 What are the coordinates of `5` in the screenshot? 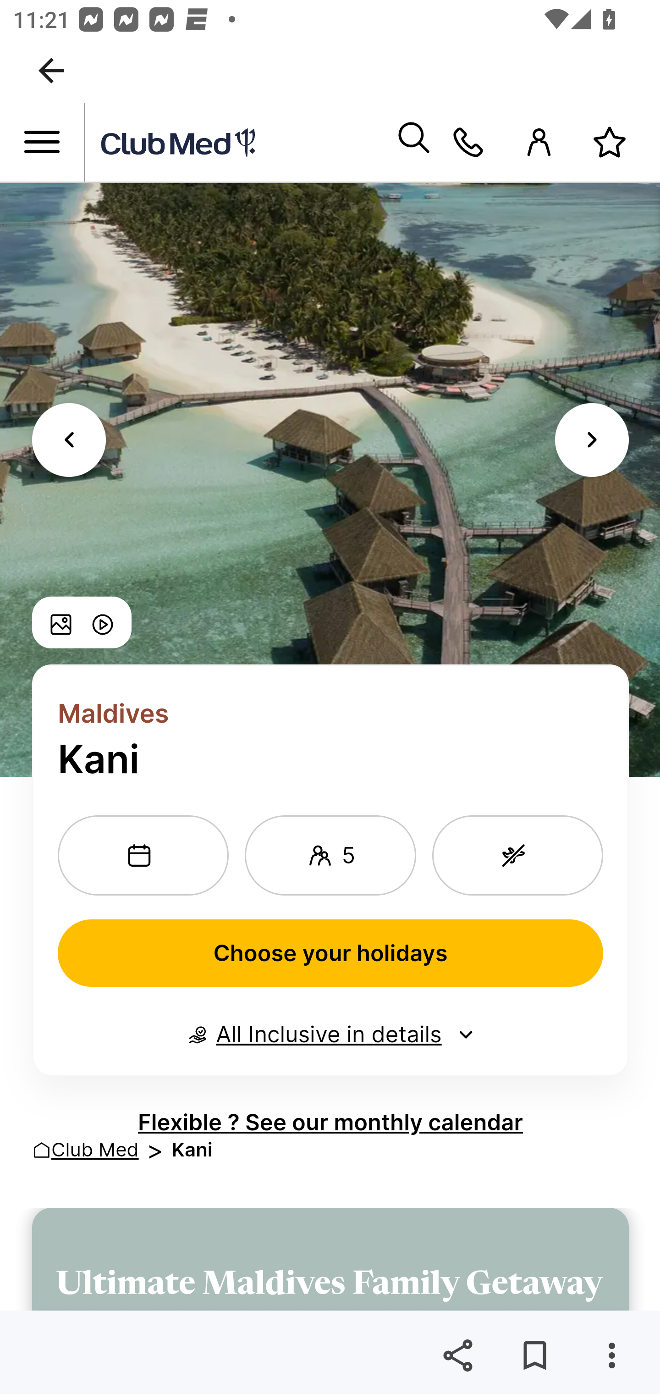 It's located at (330, 855).